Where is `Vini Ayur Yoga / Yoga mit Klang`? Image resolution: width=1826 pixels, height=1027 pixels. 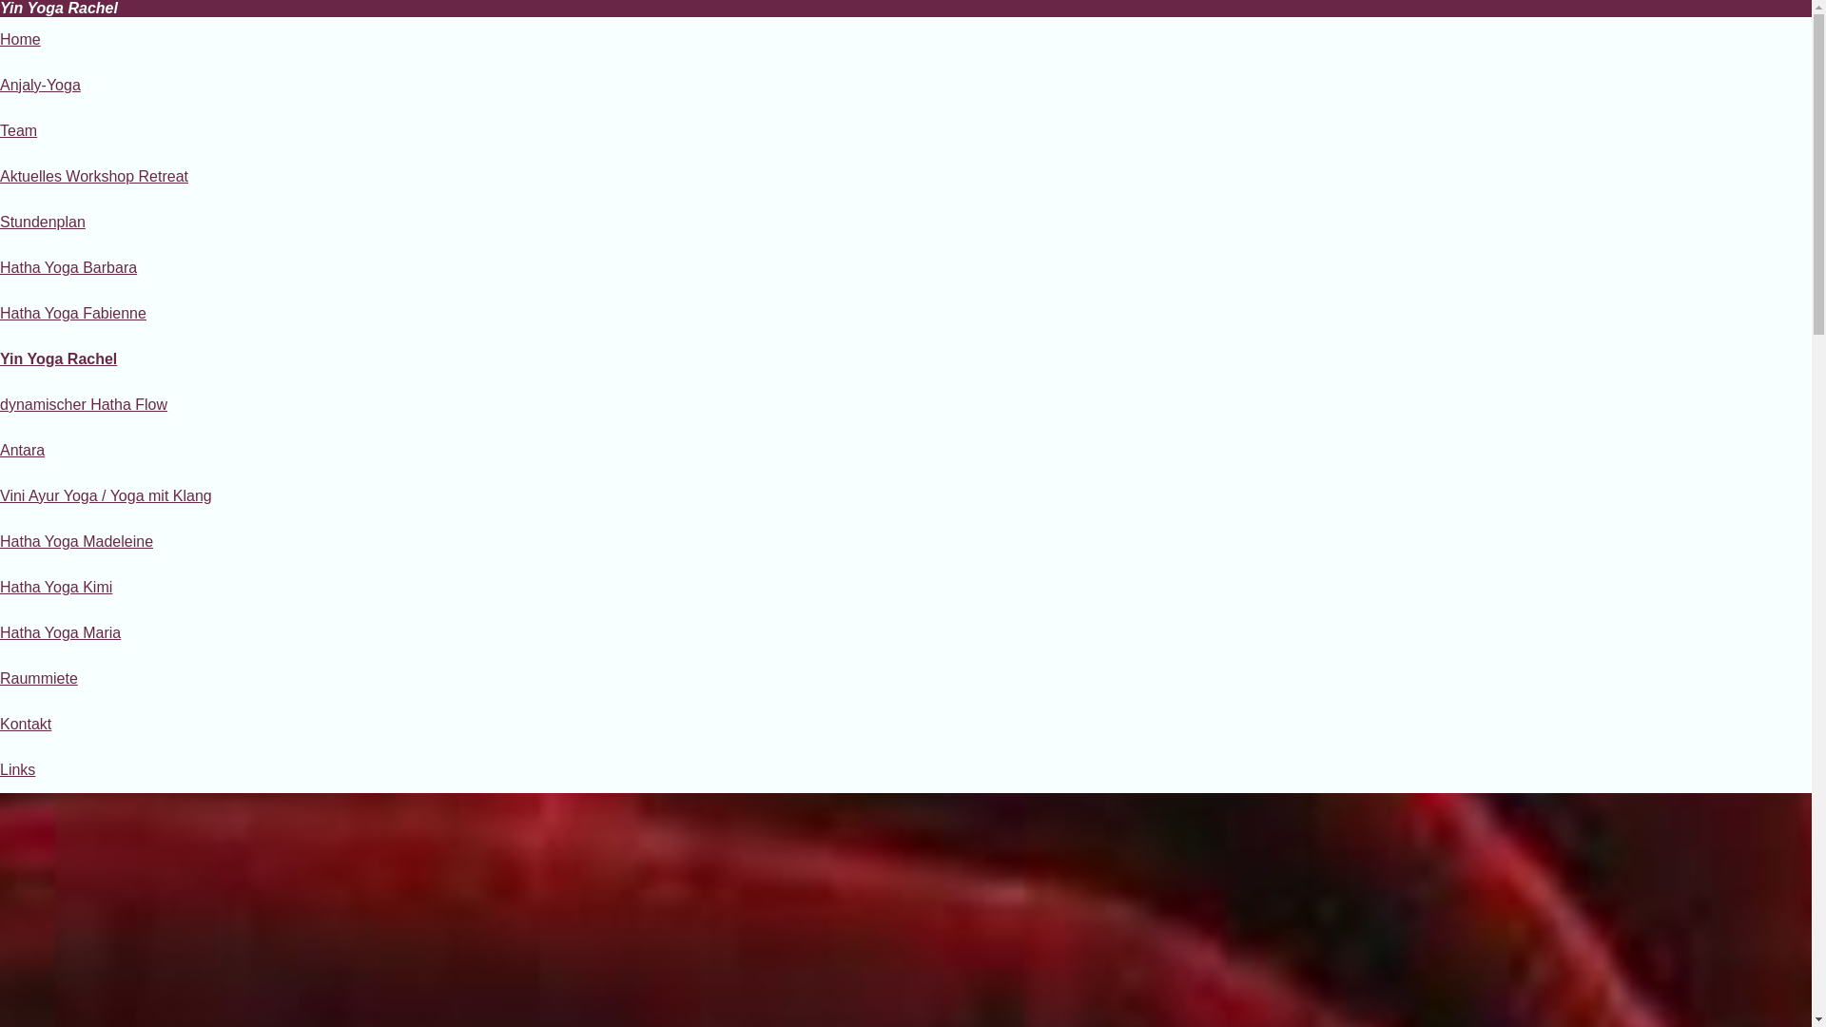
Vini Ayur Yoga / Yoga mit Klang is located at coordinates (107, 496).